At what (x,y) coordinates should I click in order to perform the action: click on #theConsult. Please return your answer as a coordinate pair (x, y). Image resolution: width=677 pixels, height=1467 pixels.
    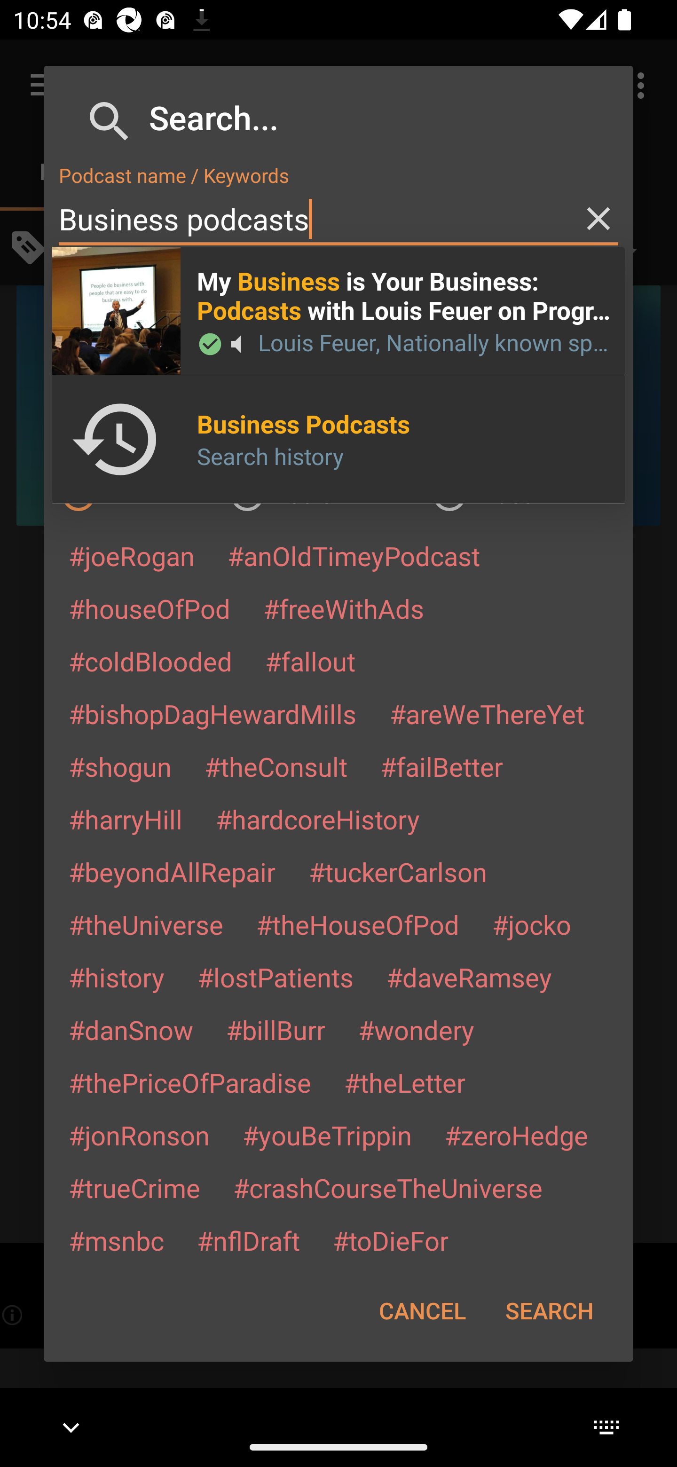
    Looking at the image, I should click on (276, 766).